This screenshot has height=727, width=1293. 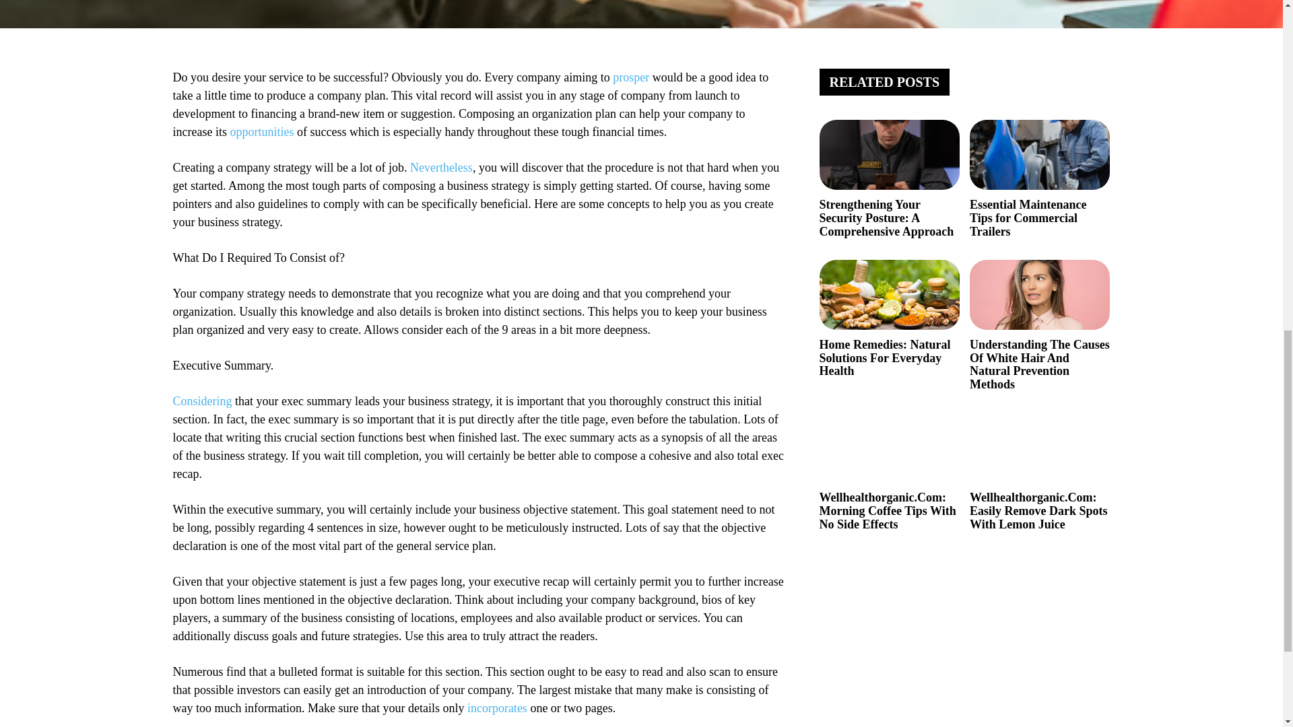 What do you see at coordinates (1040, 155) in the screenshot?
I see `Essential Maintenance Tips for Commercial Trailers` at bounding box center [1040, 155].